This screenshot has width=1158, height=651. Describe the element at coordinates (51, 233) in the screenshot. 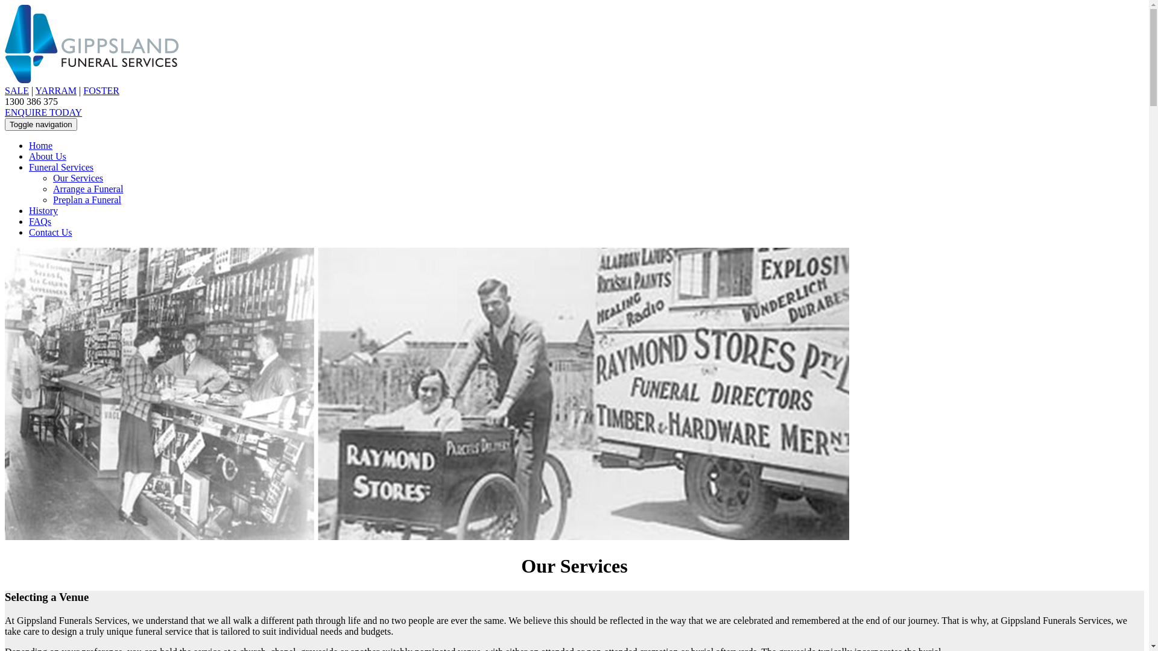

I see `Contact Us` at that location.